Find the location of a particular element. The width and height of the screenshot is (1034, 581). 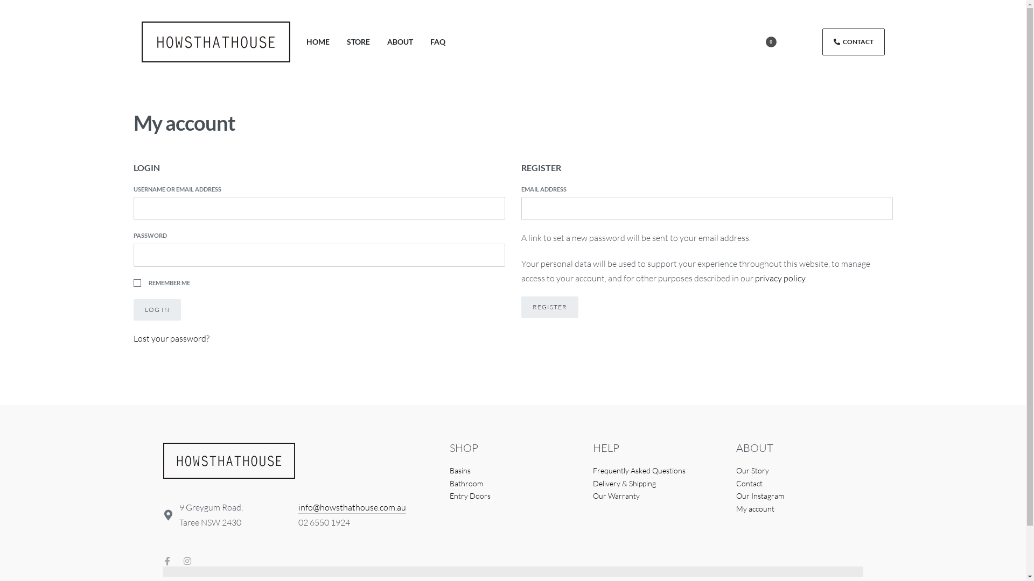

Basins is located at coordinates (513, 471).